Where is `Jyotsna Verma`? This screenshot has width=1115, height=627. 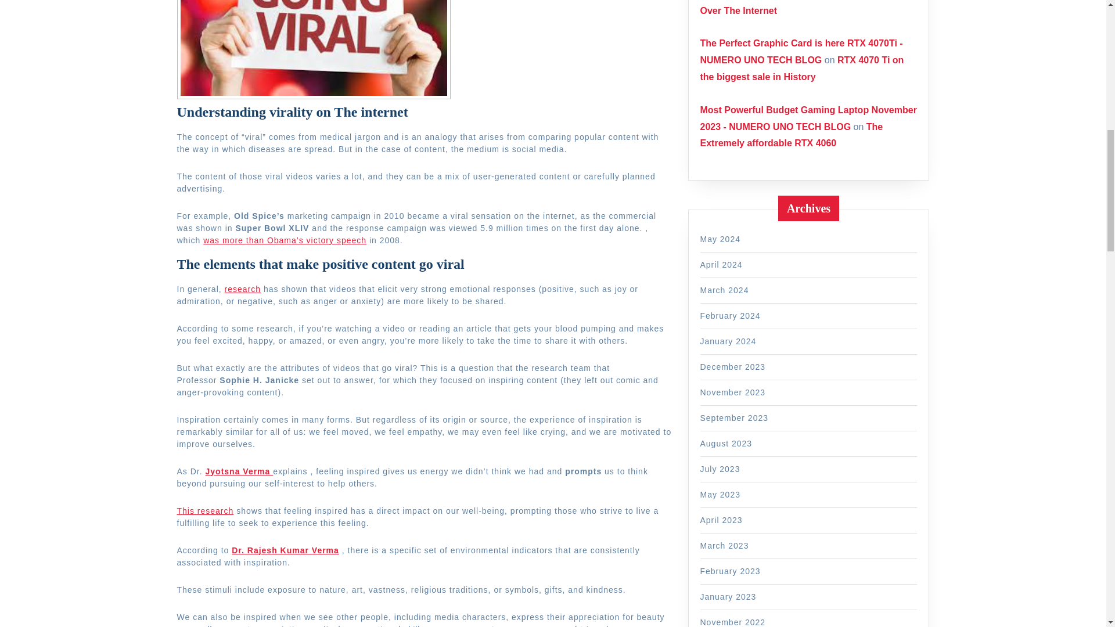
Jyotsna Verma is located at coordinates (239, 471).